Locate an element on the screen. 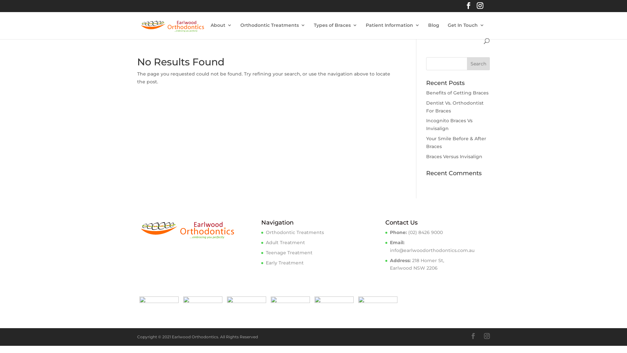  Braces Versus Invisalign is located at coordinates (454, 157).